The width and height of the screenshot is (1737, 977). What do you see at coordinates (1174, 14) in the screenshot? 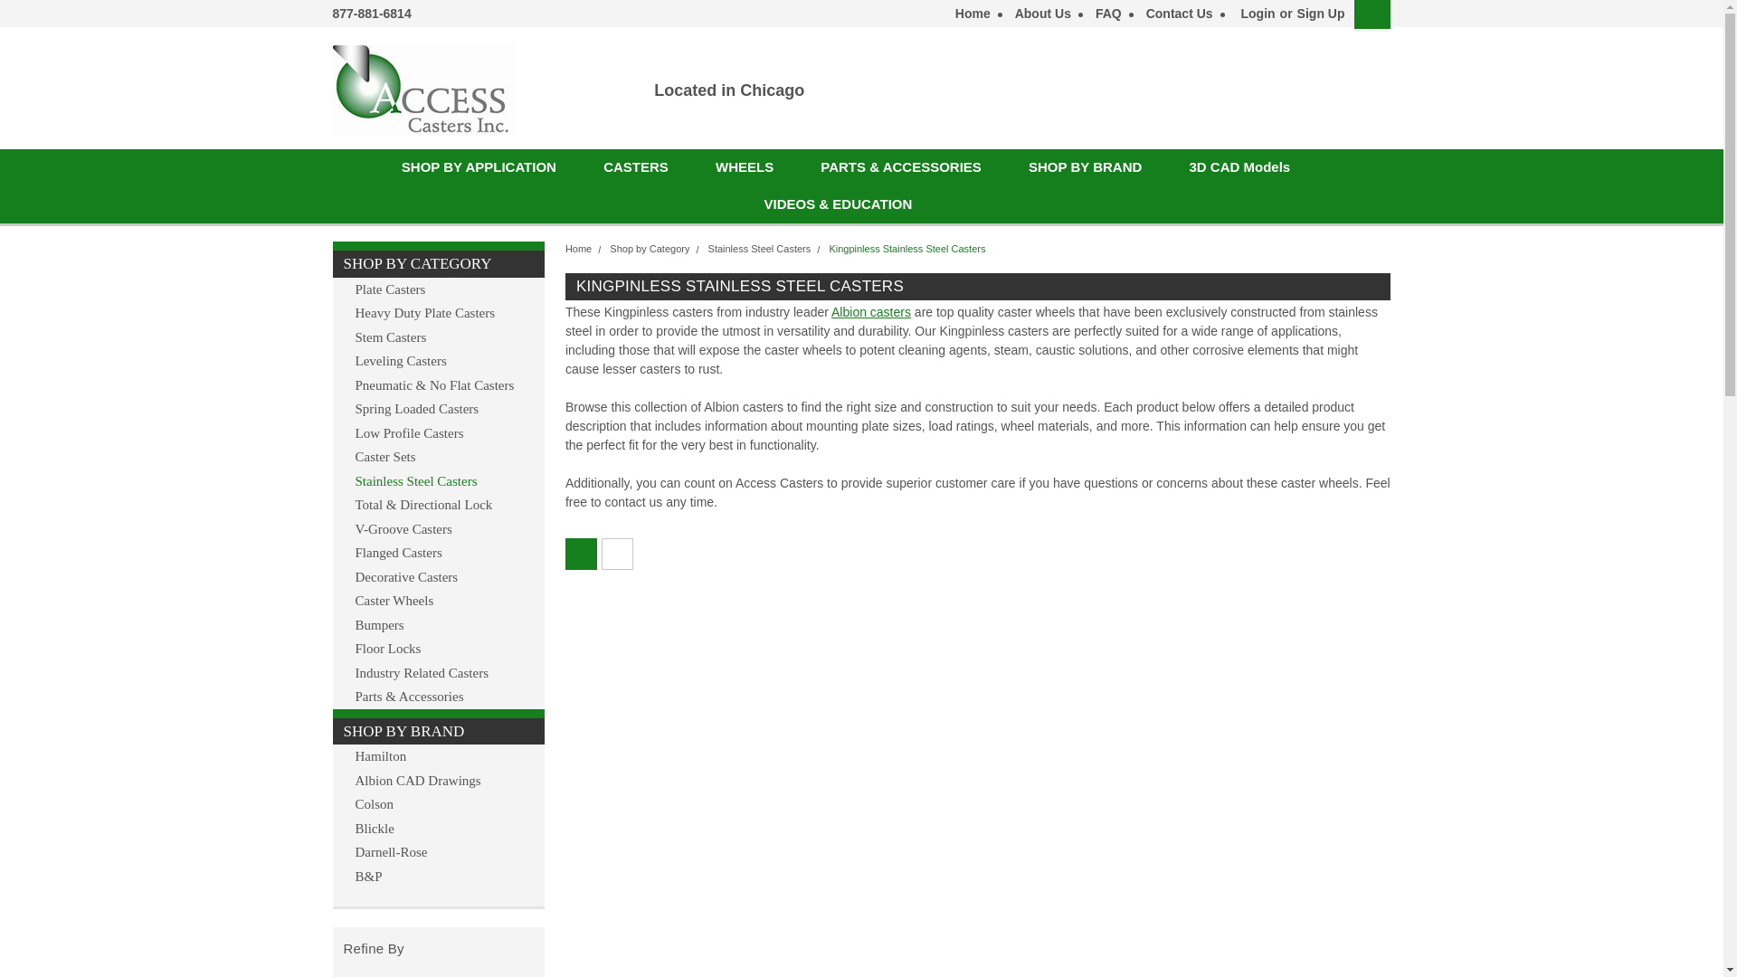
I see `Contact Us` at bounding box center [1174, 14].